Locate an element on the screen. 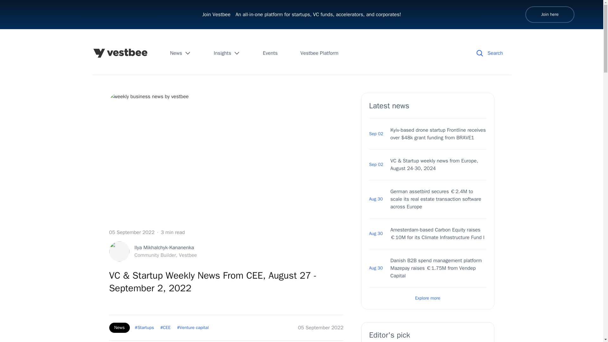 The height and width of the screenshot is (342, 608). Events is located at coordinates (227, 53).